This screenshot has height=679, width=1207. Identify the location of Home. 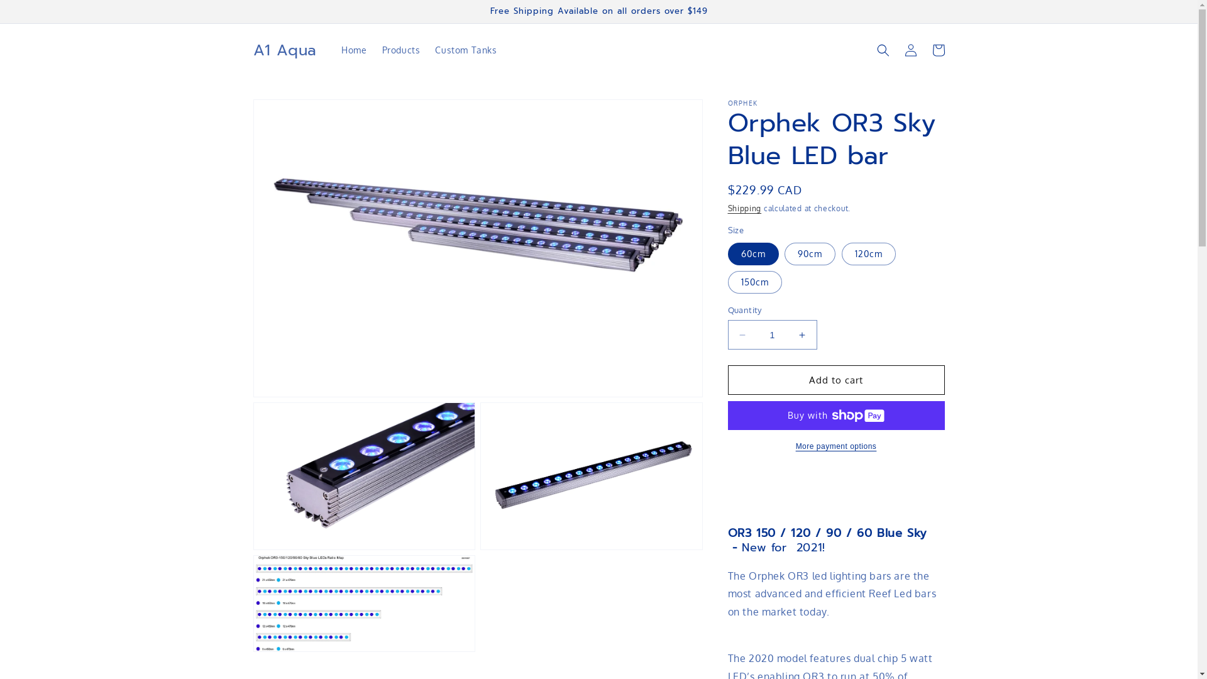
(354, 50).